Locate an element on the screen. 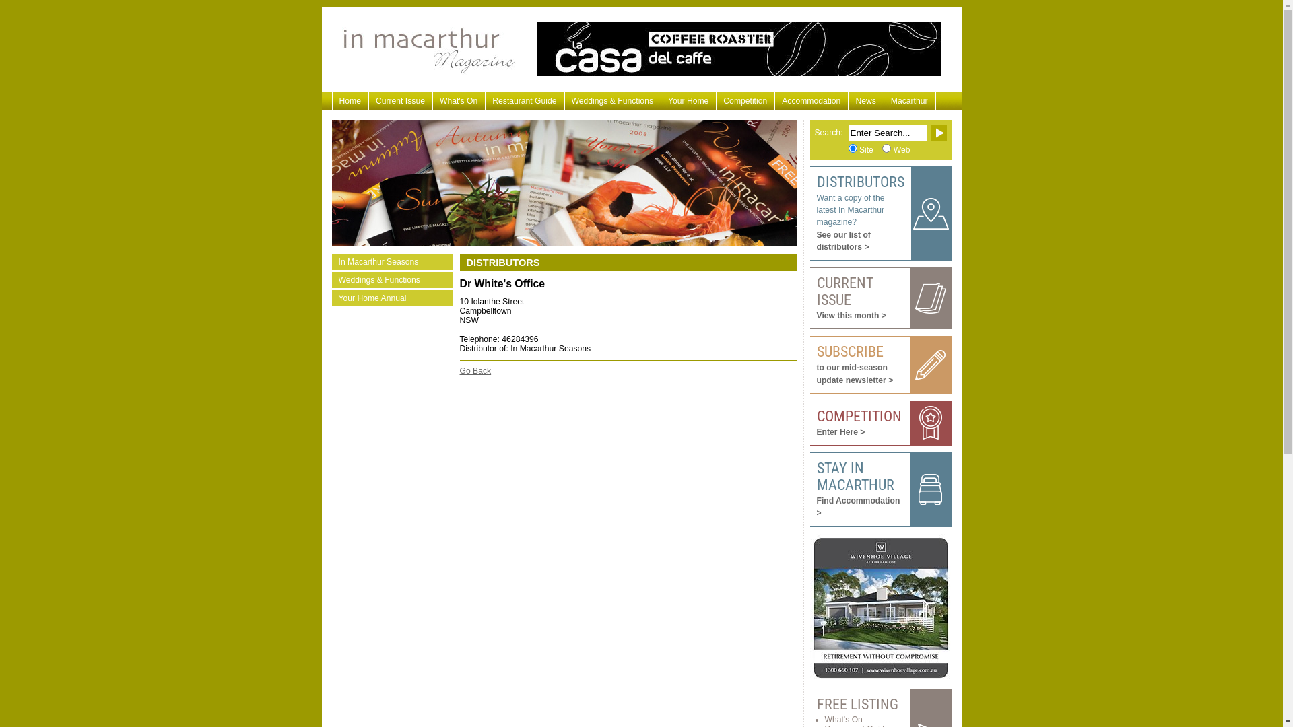 This screenshot has height=727, width=1293. to our mid-season update newsletter > is located at coordinates (855, 374).